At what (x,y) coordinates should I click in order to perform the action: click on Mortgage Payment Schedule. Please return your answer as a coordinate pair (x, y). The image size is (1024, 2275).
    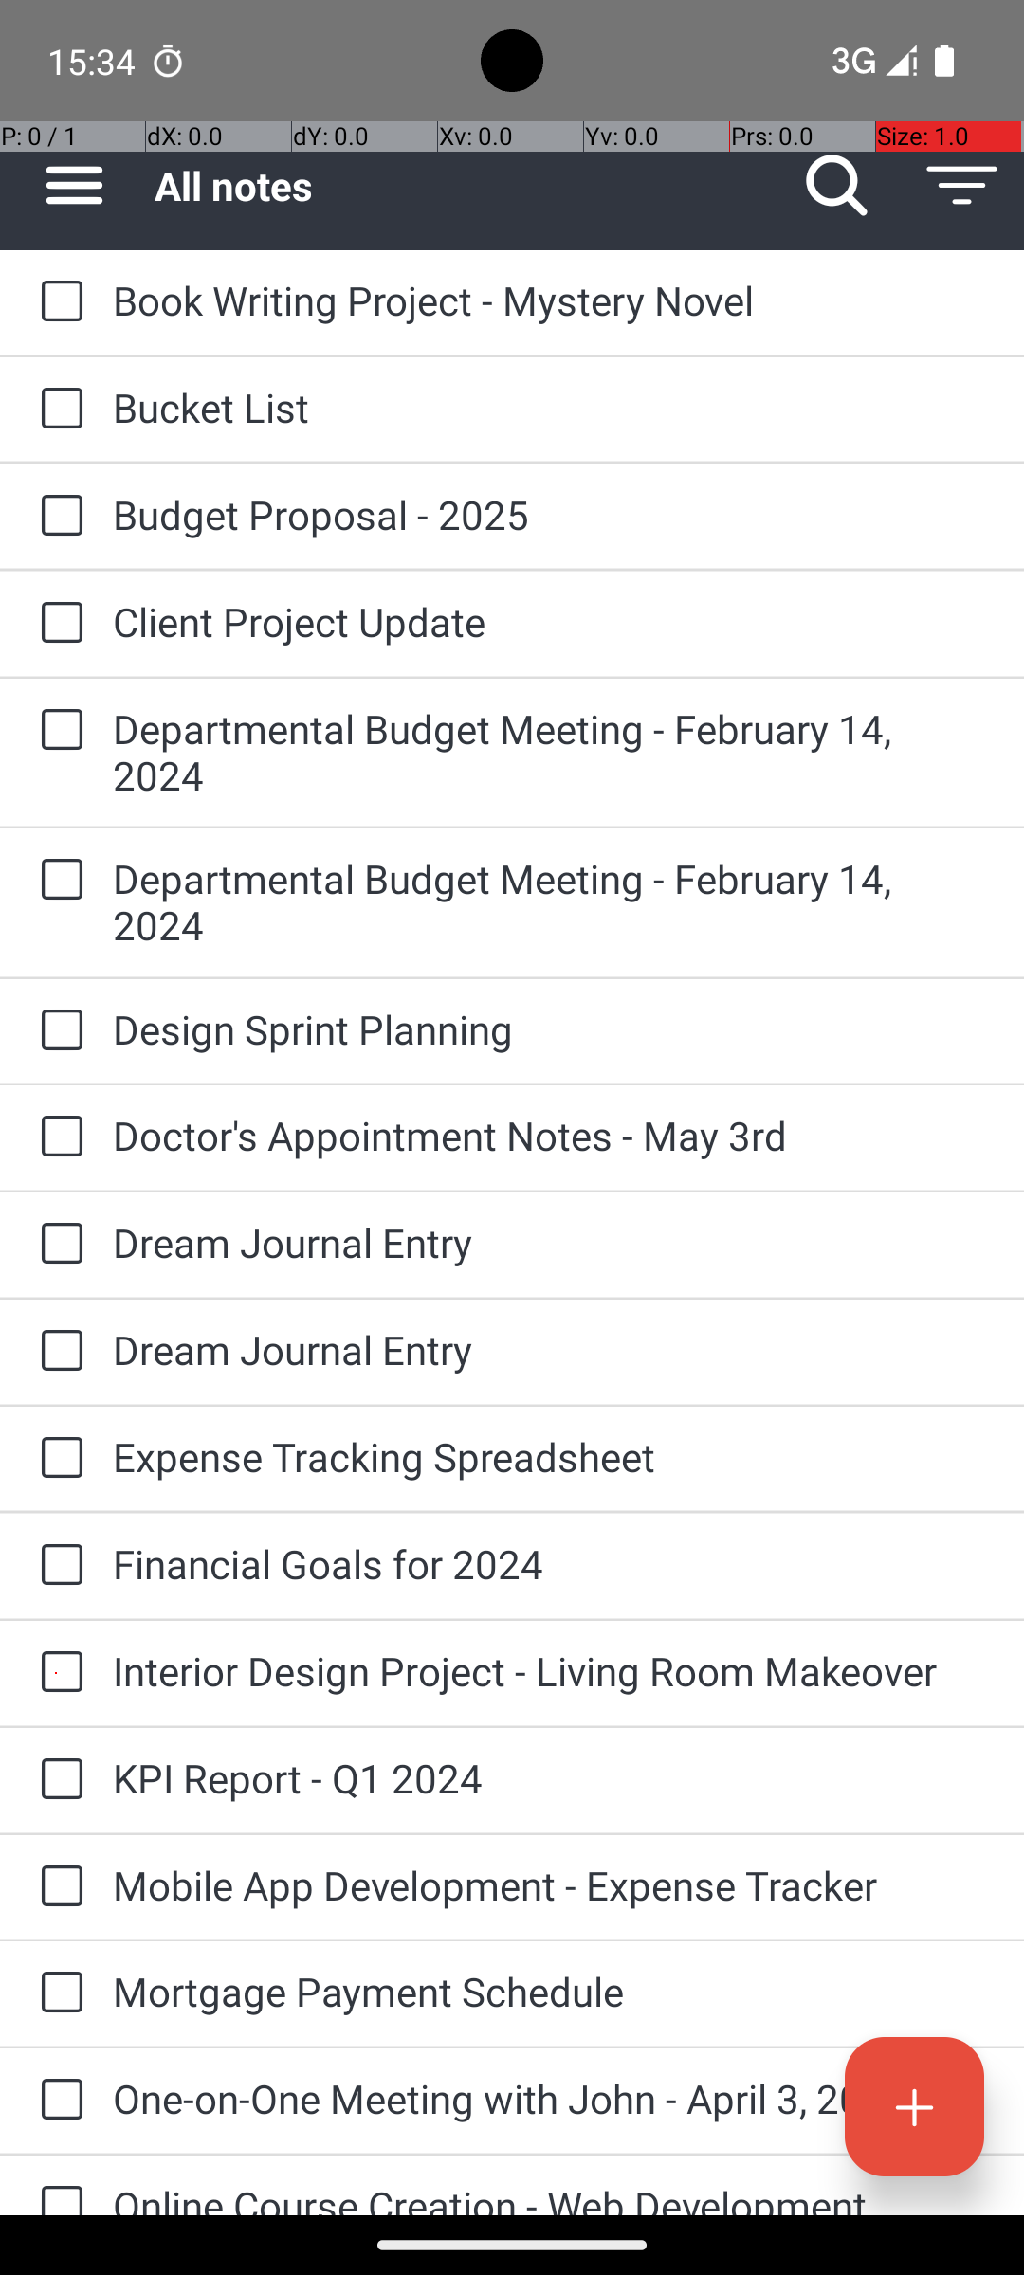
    Looking at the image, I should click on (550, 1991).